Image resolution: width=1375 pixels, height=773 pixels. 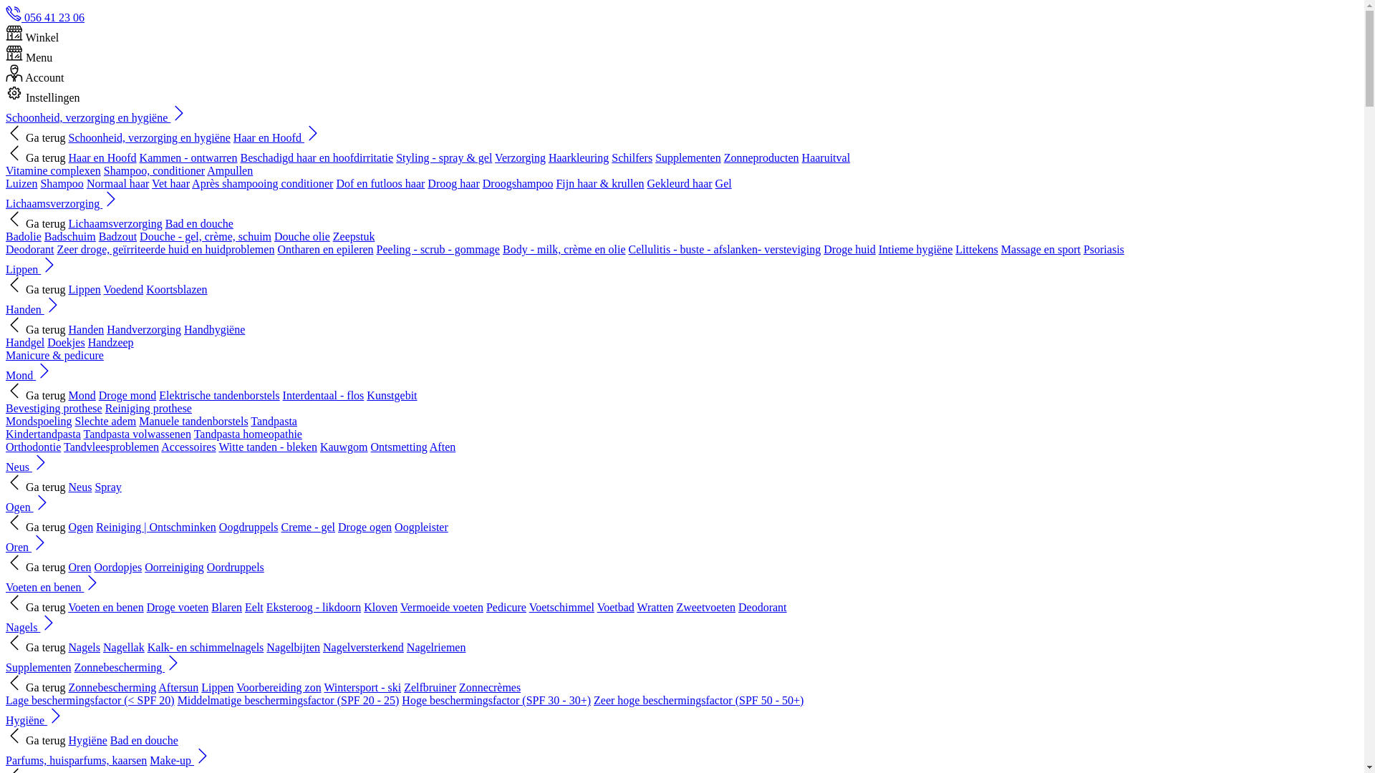 What do you see at coordinates (699, 700) in the screenshot?
I see `Zeer hoge beschermingsfactor (SPF 50 - 50+)` at bounding box center [699, 700].